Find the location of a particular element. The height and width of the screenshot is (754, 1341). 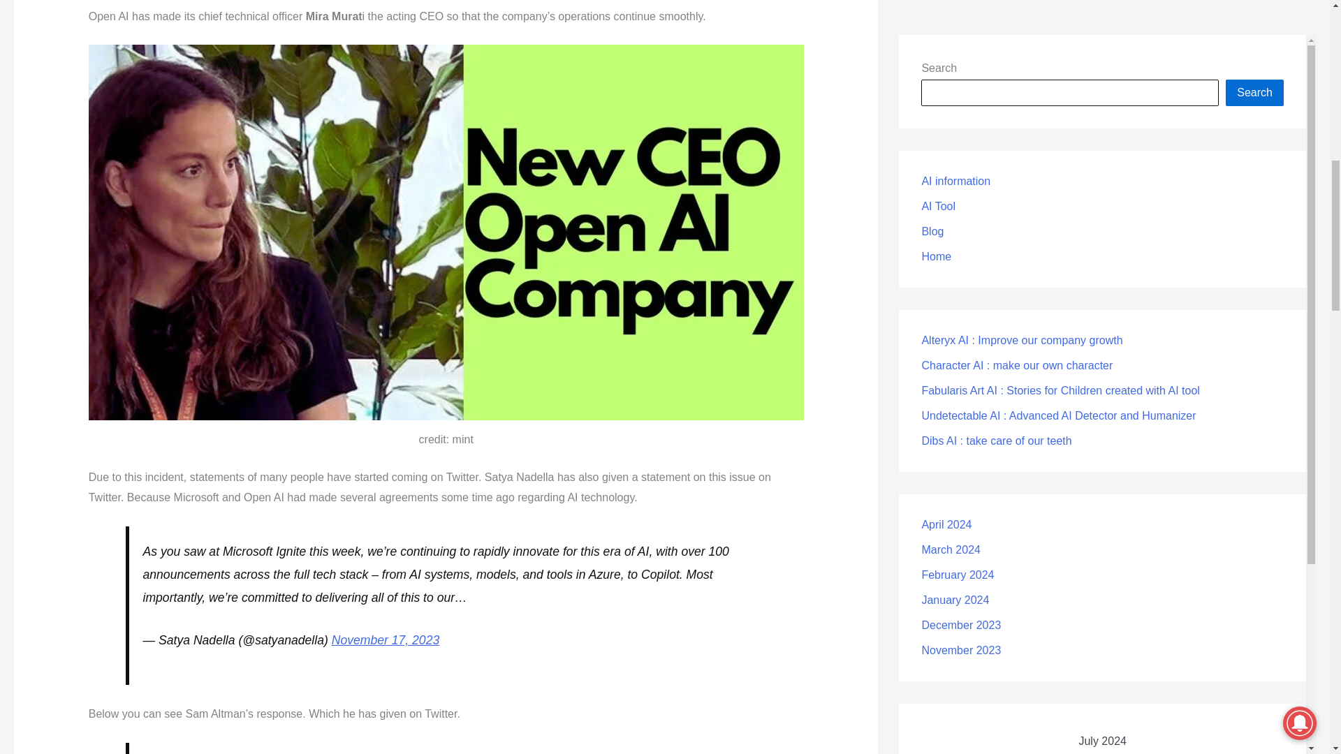

Monday is located at coordinates (947, 91).